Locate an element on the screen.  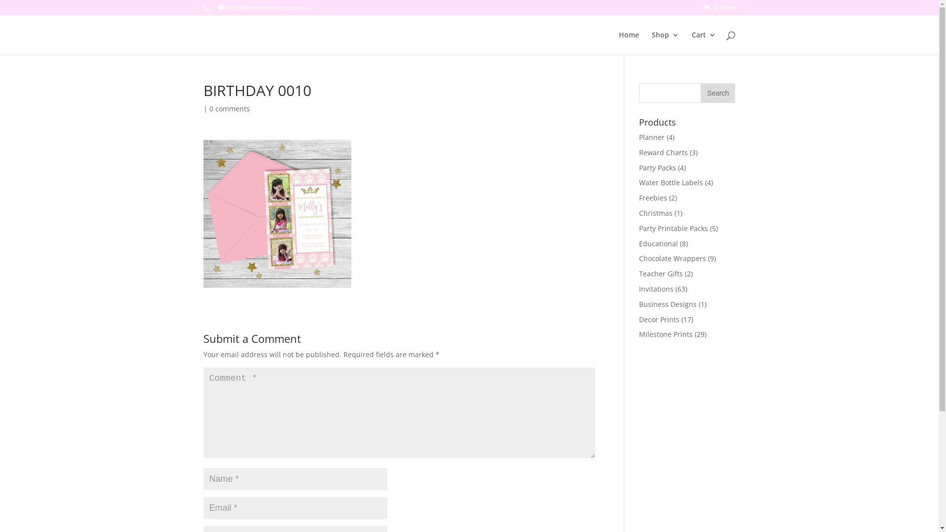
Water Bottle Labels is located at coordinates (671, 182).